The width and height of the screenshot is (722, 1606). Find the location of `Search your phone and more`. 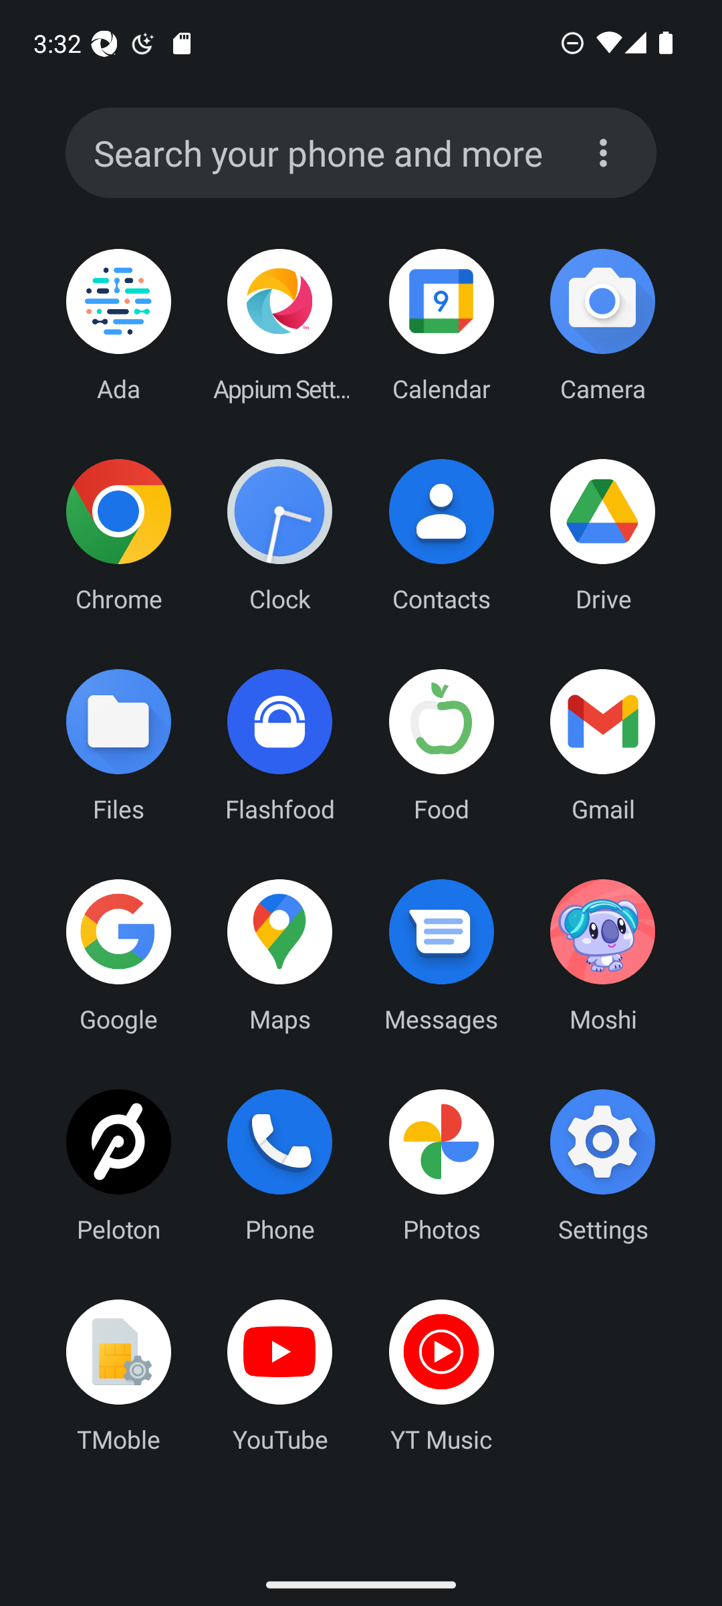

Search your phone and more is located at coordinates (325, 153).